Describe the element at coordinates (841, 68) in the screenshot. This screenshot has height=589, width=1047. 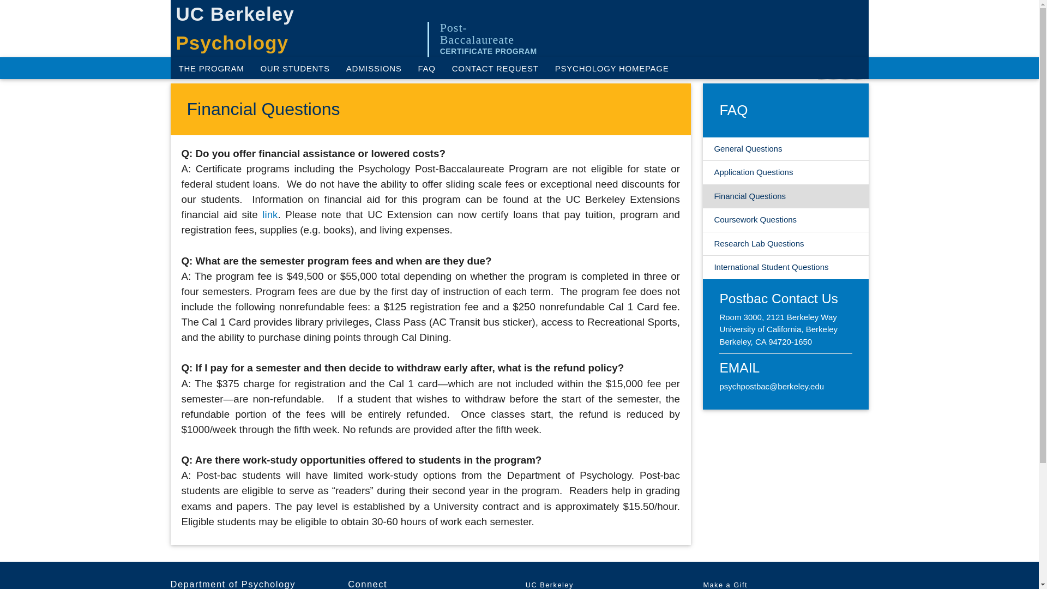
I see `Enter the terms you wish to search for.` at that location.